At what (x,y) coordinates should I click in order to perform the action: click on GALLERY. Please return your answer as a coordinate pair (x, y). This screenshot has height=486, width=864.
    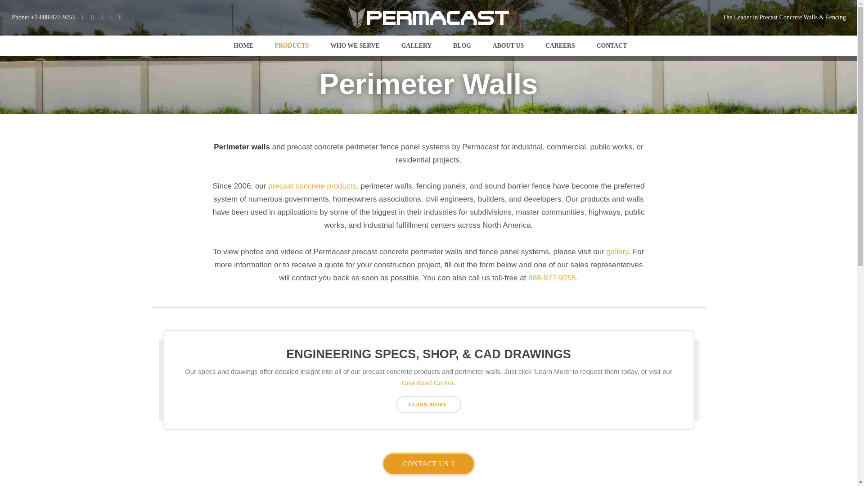
    Looking at the image, I should click on (415, 46).